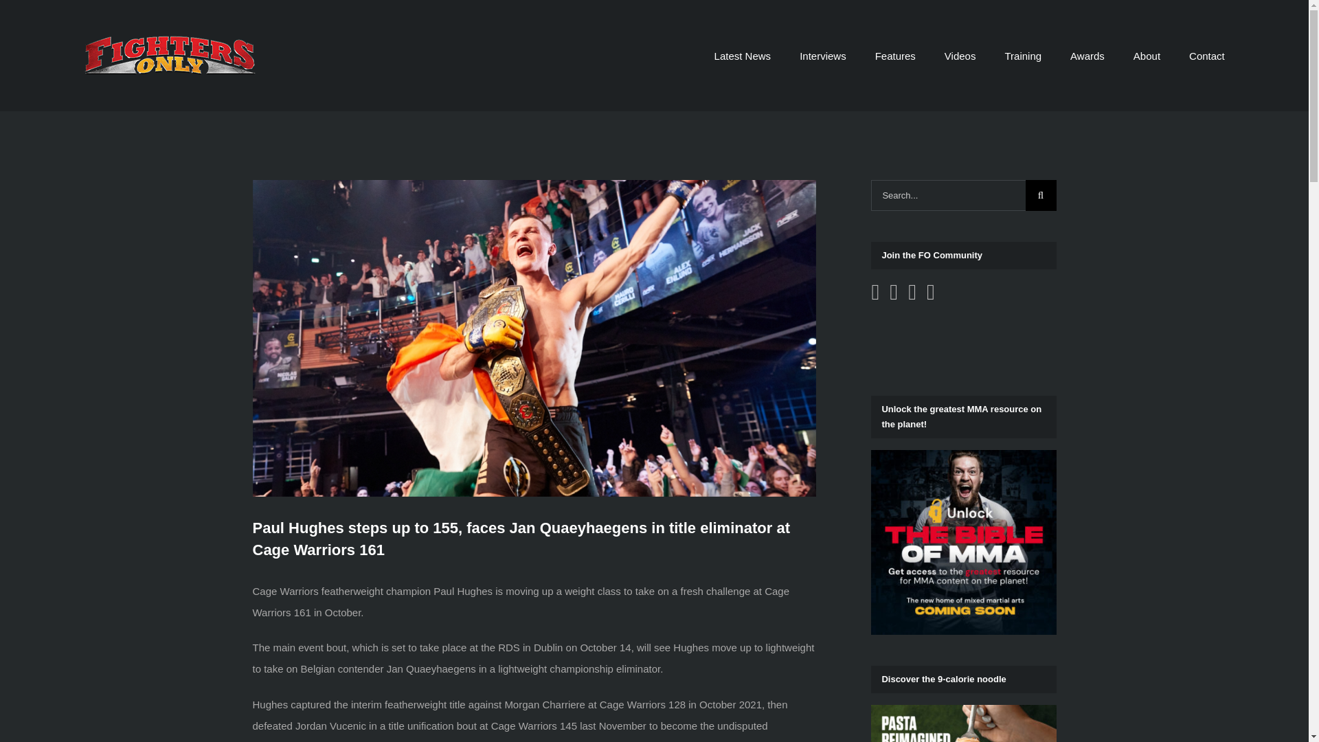 The width and height of the screenshot is (1319, 742). I want to click on Awards, so click(1087, 55).